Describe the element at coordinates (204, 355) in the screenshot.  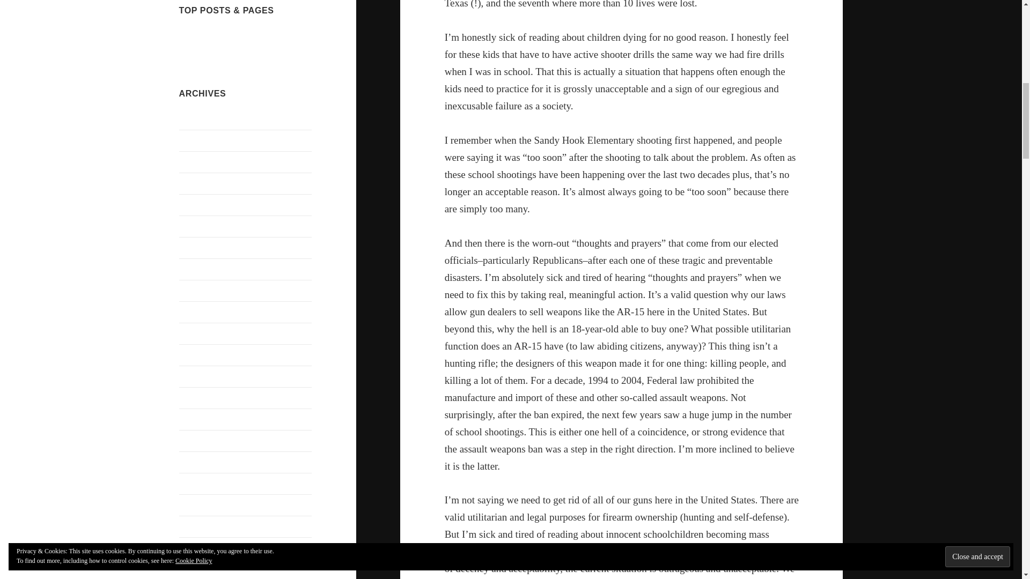
I see `February 2023` at that location.